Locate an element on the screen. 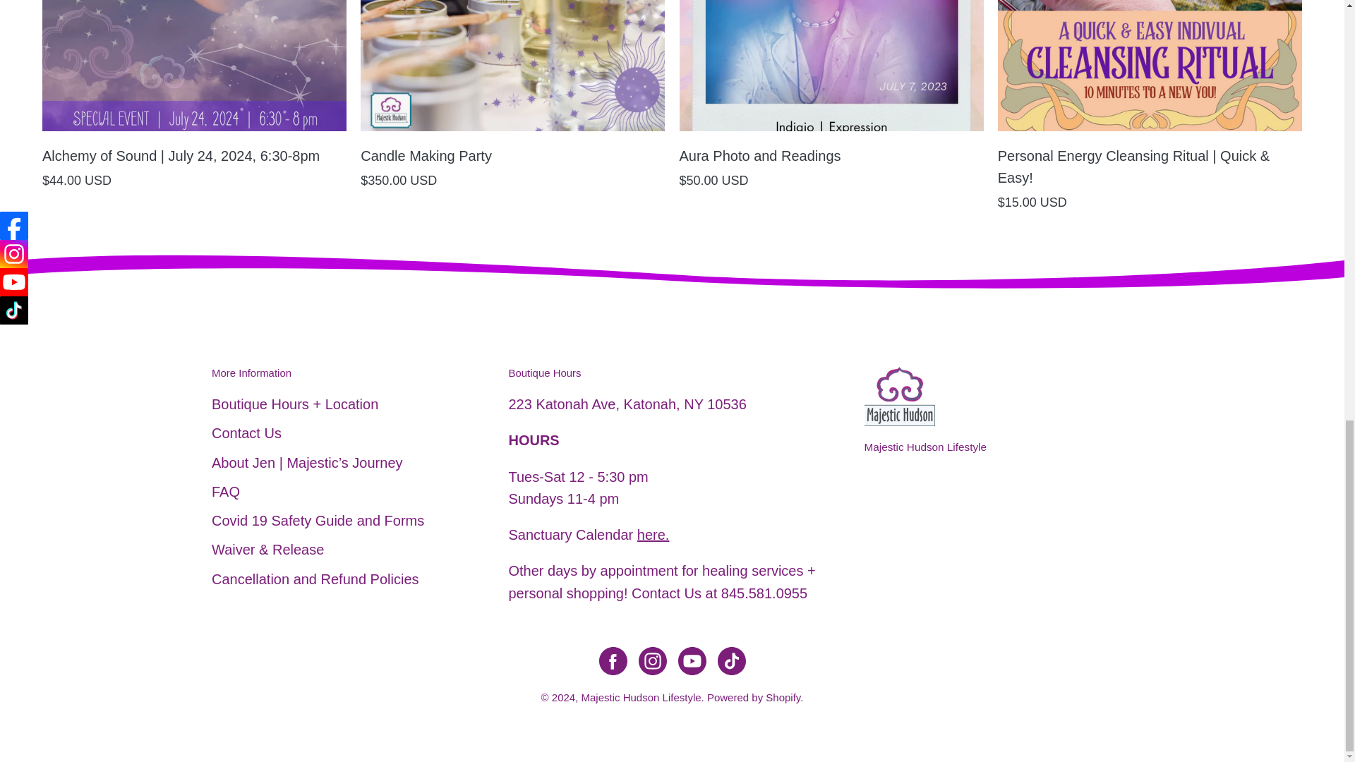 This screenshot has width=1355, height=762. View Majestic Hudson Lifestyle on Facebook is located at coordinates (613, 660).